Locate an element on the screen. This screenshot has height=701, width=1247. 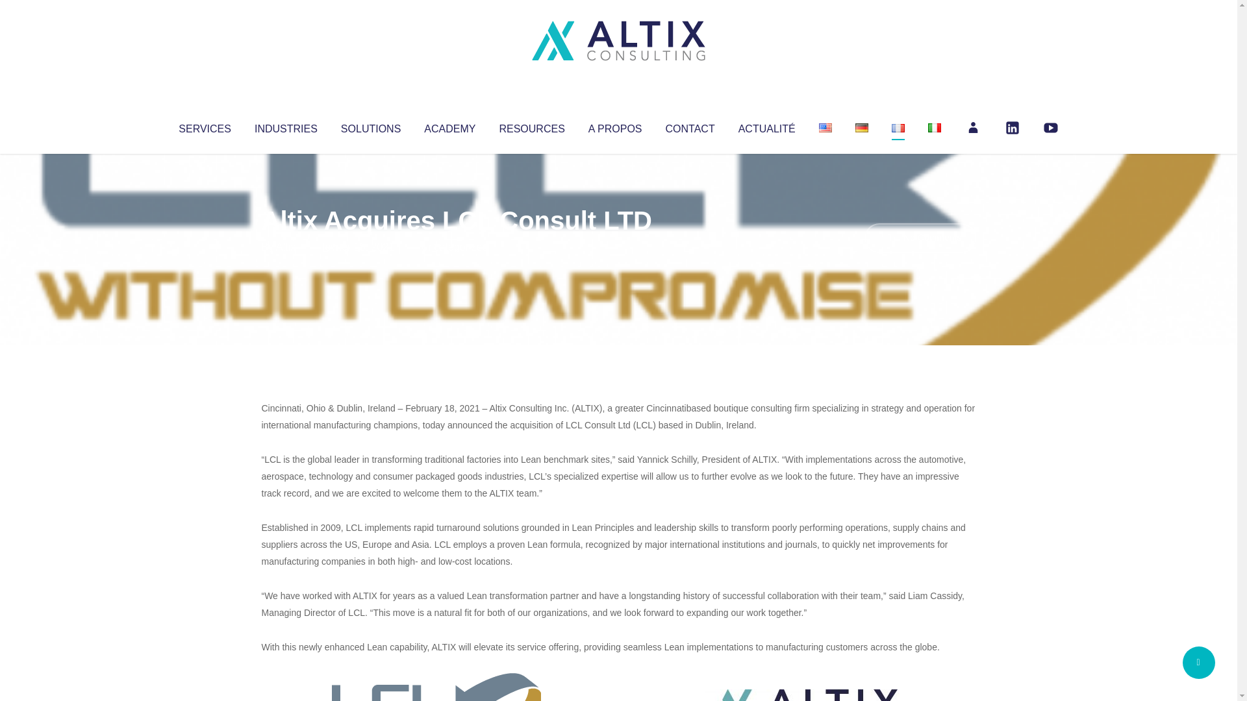
ACADEMY is located at coordinates (449, 126).